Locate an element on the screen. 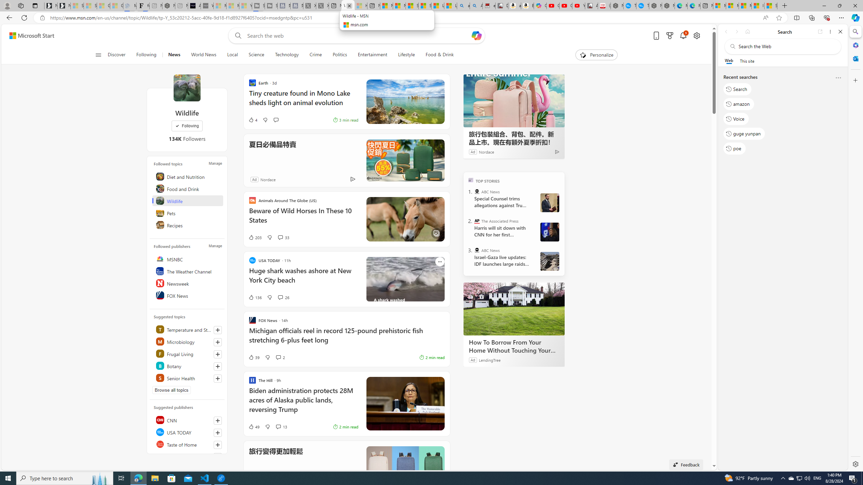  Microsoft Start Sports - Sleeping is located at coordinates (220, 6).